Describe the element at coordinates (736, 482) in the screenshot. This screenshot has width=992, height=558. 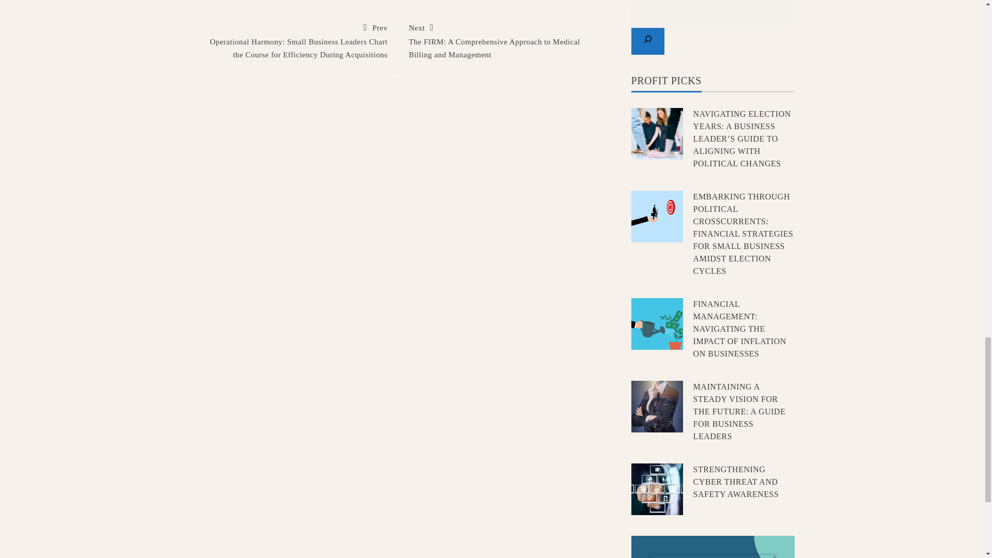
I see `STRENGTHENING CYBER THREAT AND SAFETY AWARENESS` at that location.